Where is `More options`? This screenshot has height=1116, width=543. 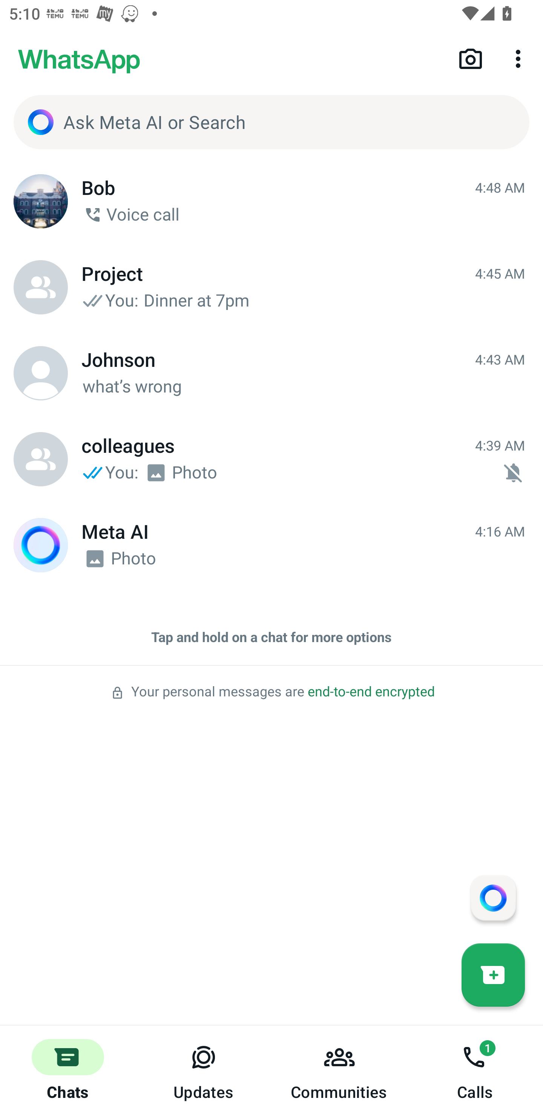 More options is located at coordinates (520, 58).